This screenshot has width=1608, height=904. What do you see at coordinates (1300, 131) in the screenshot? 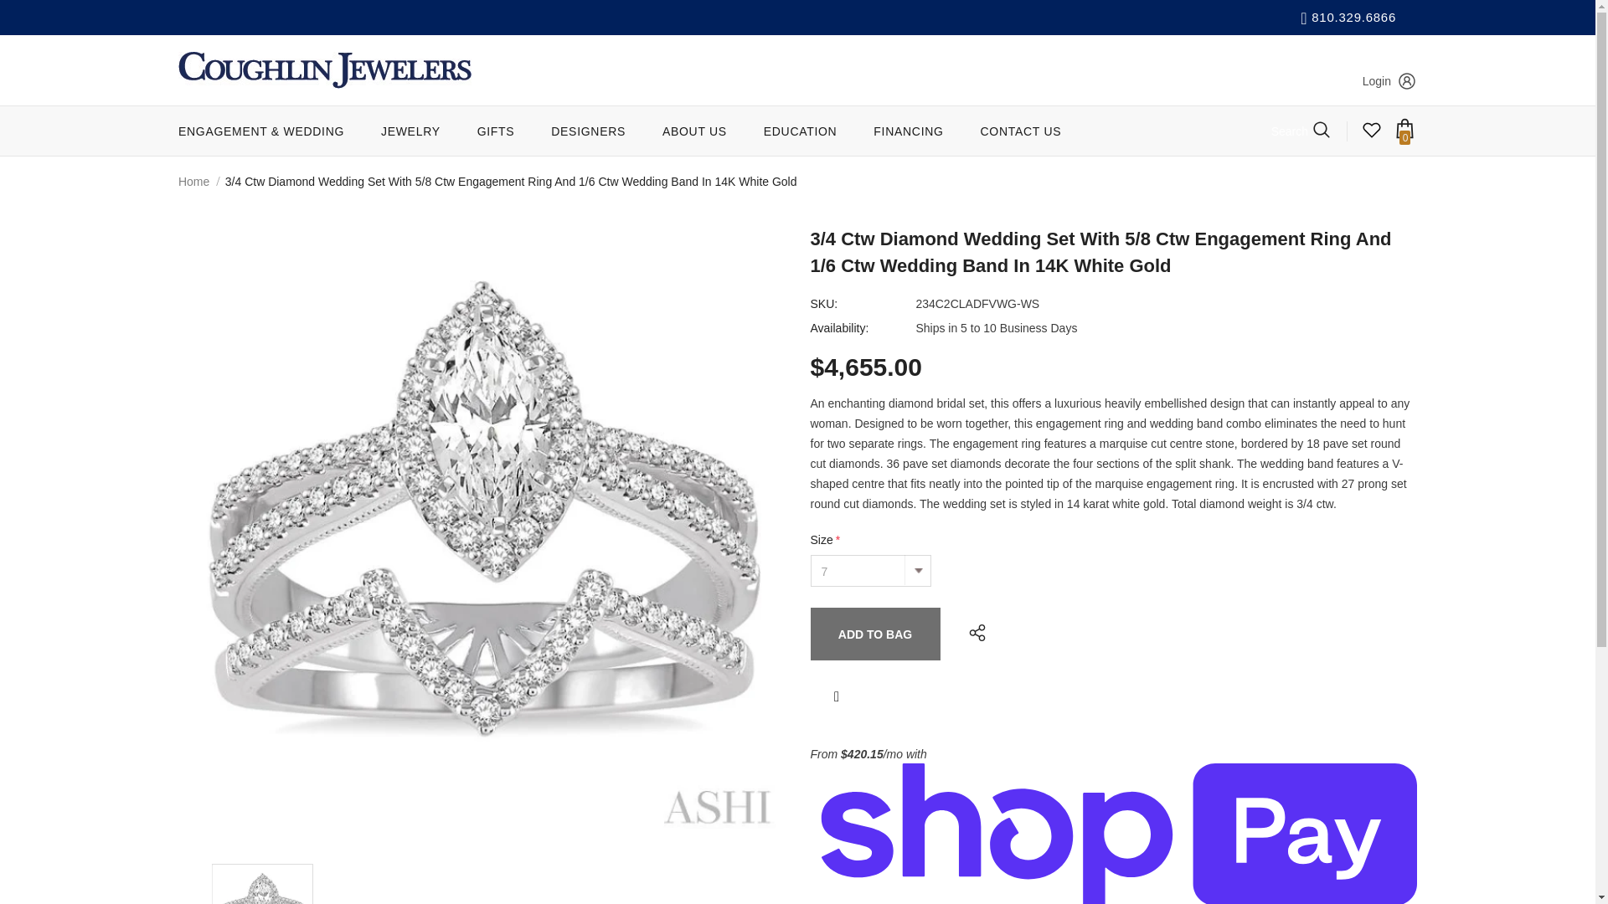
I see `Search Icon` at bounding box center [1300, 131].